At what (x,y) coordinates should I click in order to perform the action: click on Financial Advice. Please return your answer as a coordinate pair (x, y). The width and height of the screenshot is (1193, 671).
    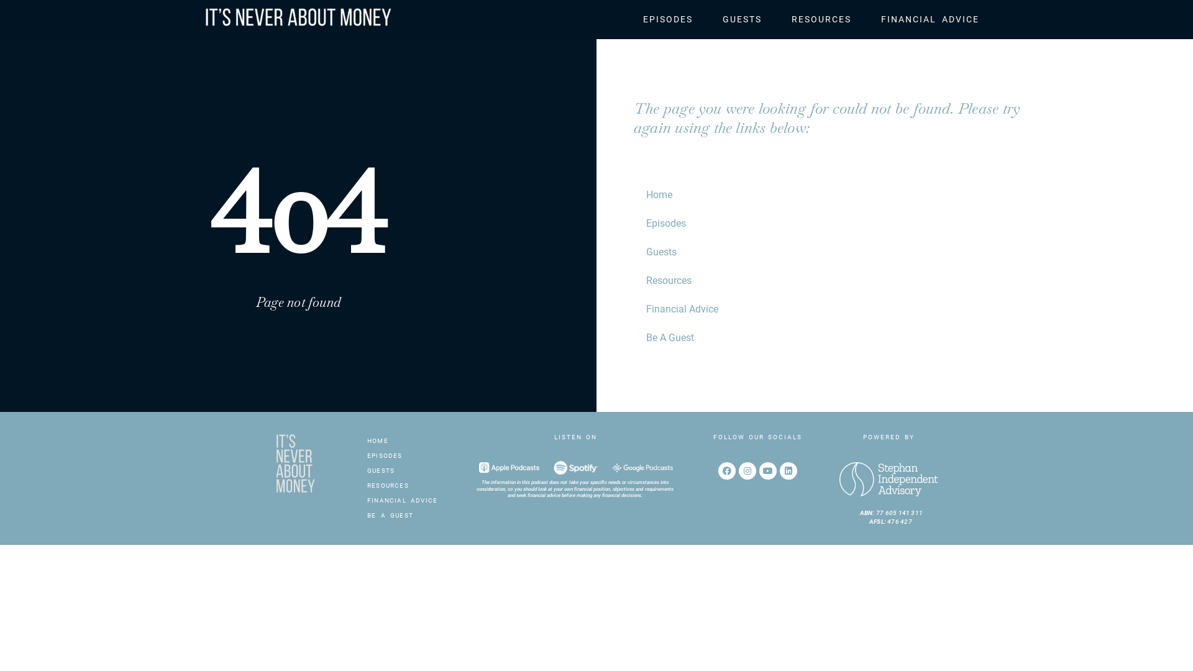
    Looking at the image, I should click on (904, 309).